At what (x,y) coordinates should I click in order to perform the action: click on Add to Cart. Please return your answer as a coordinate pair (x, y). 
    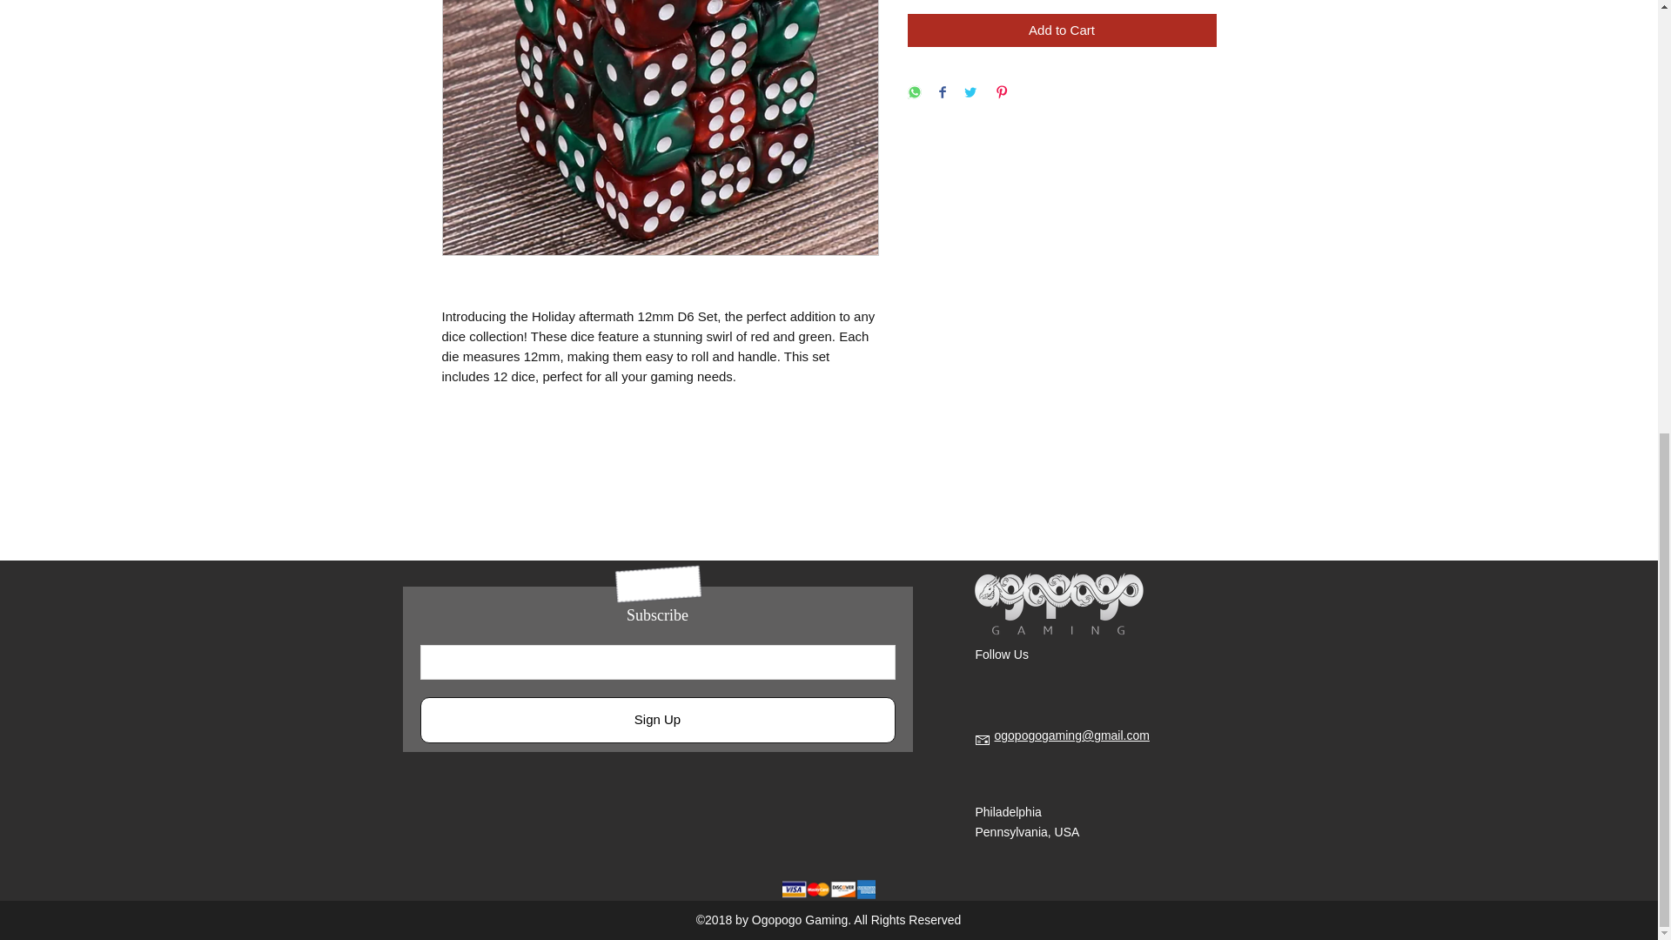
    Looking at the image, I should click on (1062, 31).